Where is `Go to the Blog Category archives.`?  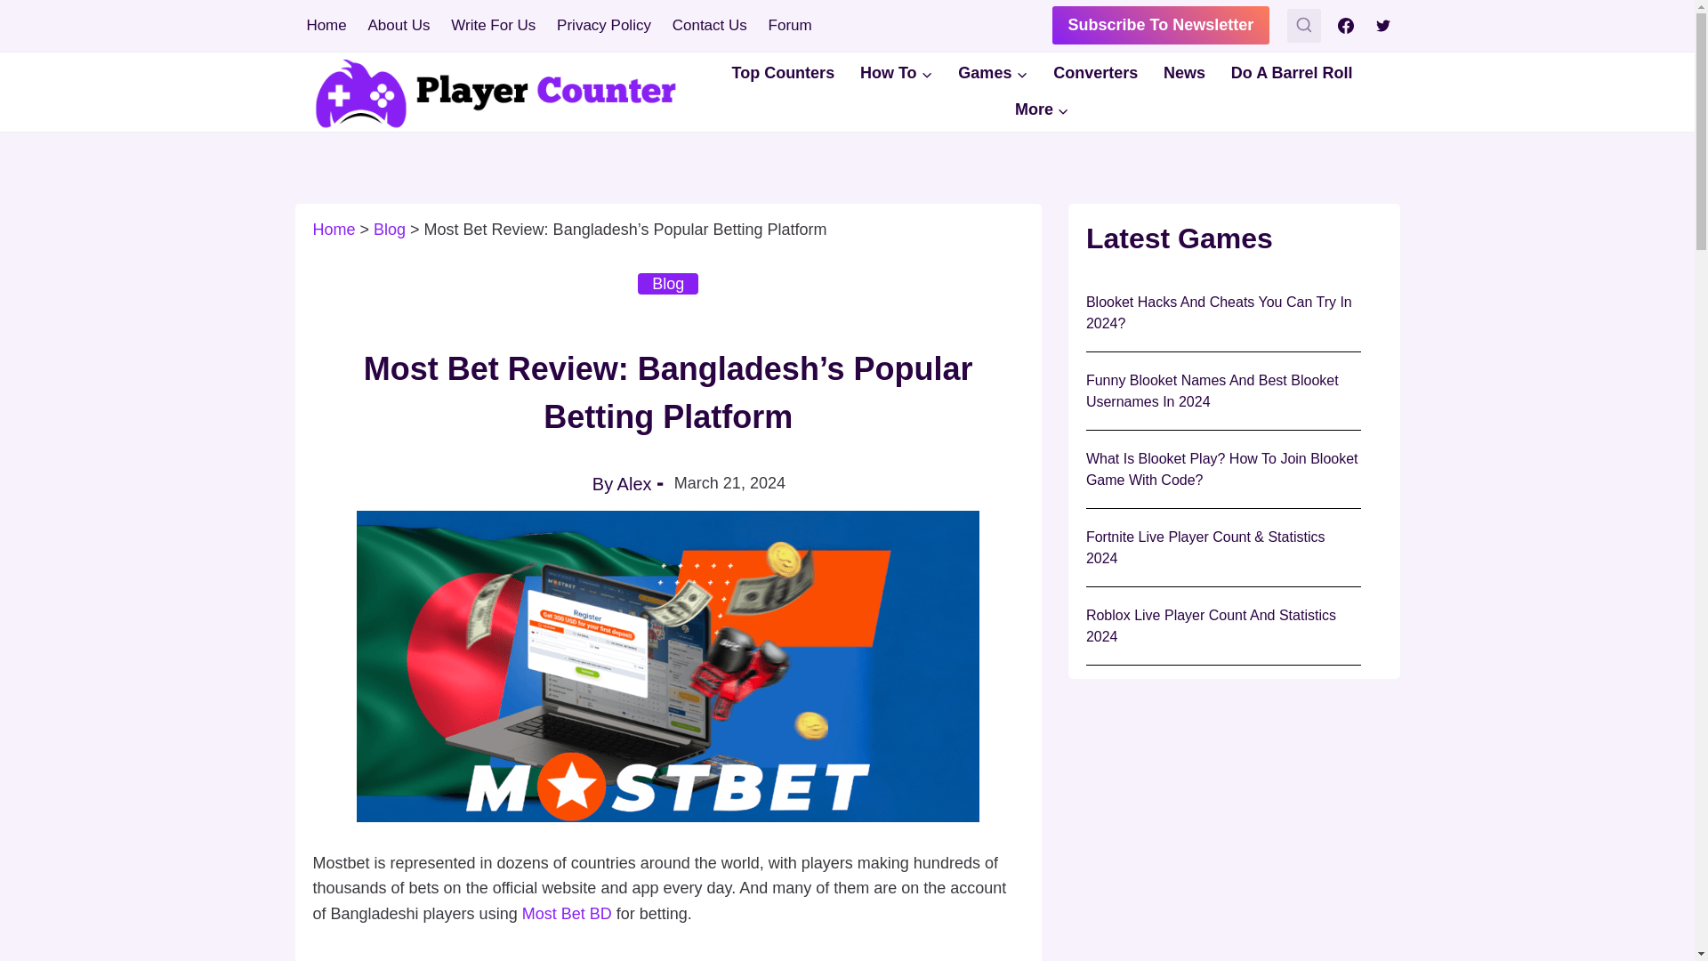 Go to the Blog Category archives. is located at coordinates (390, 230).